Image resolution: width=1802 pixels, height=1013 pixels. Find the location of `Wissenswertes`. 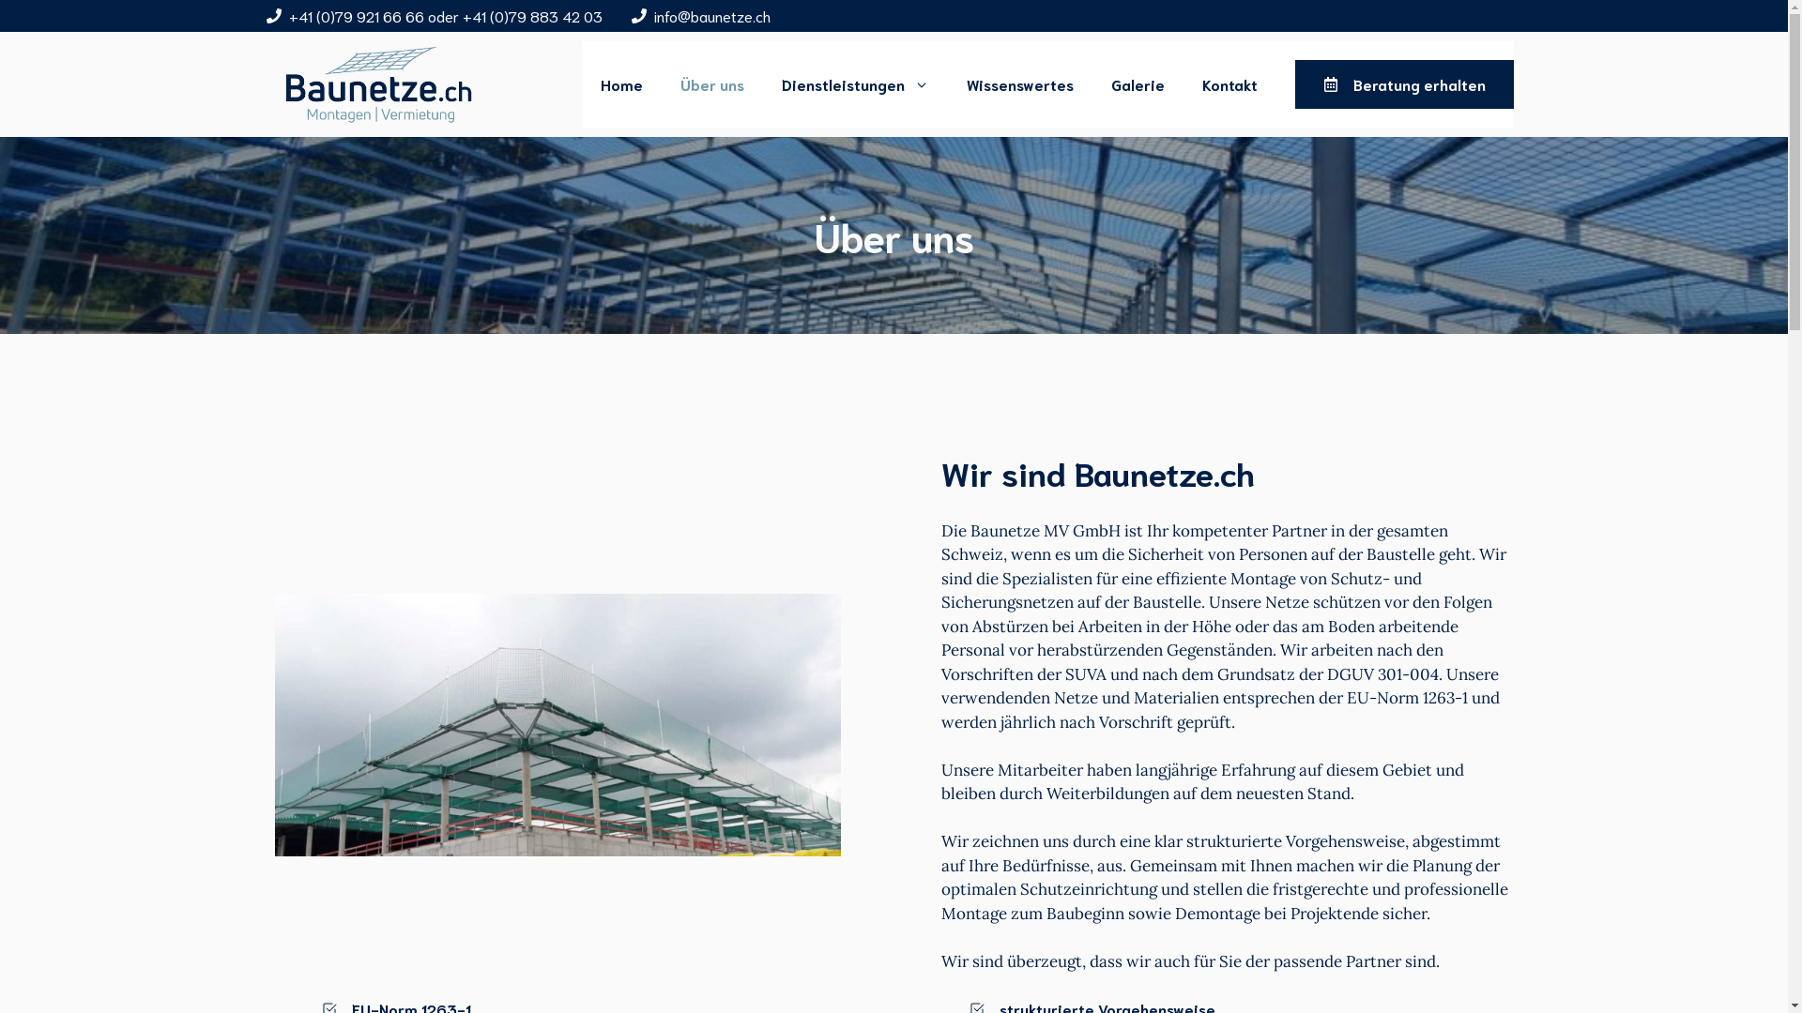

Wissenswertes is located at coordinates (1019, 84).